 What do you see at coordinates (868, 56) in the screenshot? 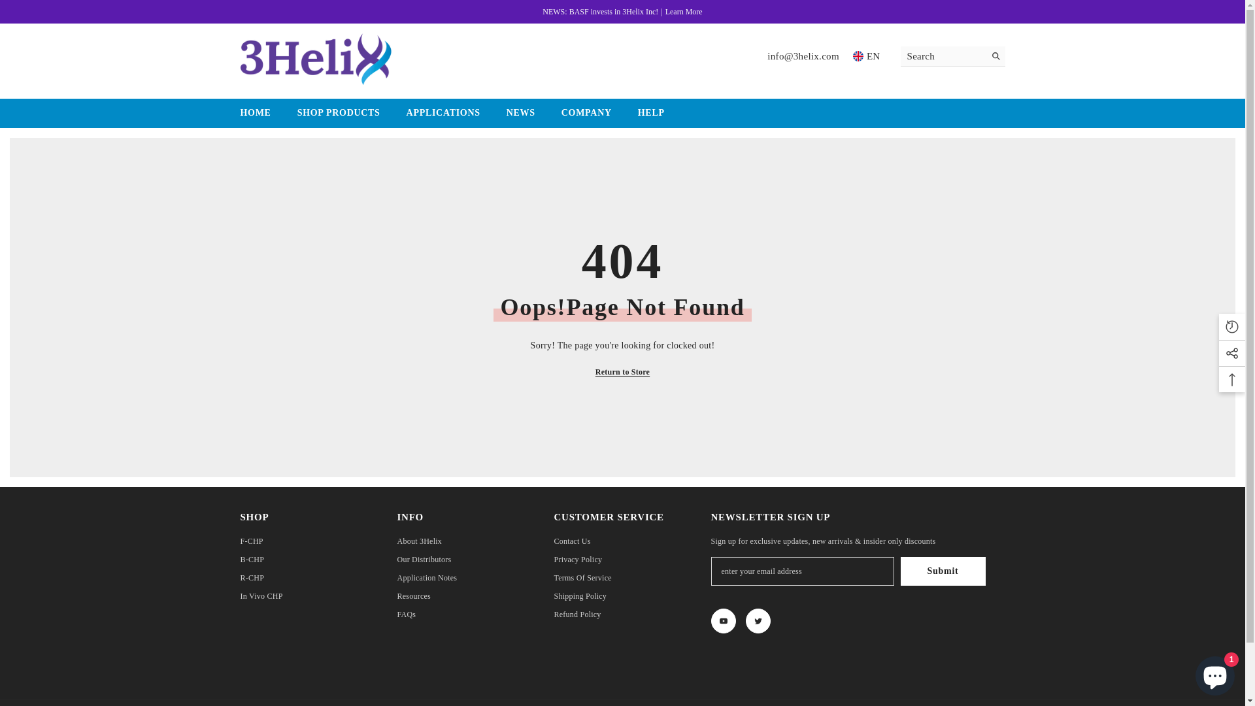
I see `EN` at bounding box center [868, 56].